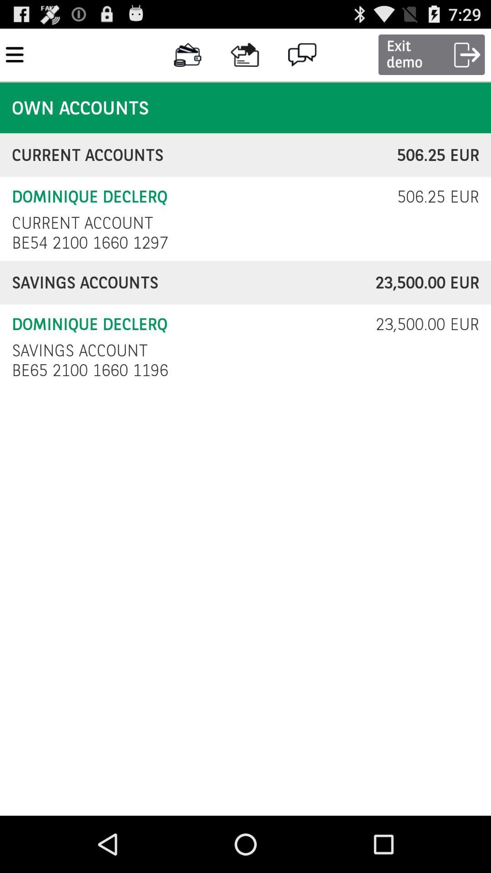 Image resolution: width=491 pixels, height=873 pixels. What do you see at coordinates (245, 55) in the screenshot?
I see `click the icon on left to the chat icon on the web page` at bounding box center [245, 55].